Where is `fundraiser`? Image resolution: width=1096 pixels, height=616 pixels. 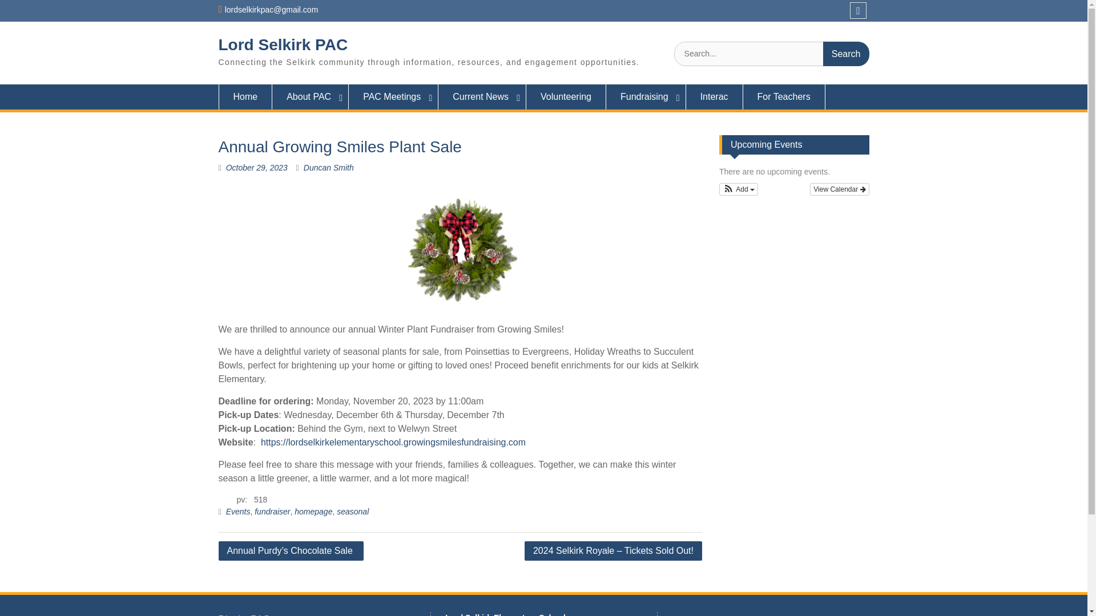
fundraiser is located at coordinates (272, 511).